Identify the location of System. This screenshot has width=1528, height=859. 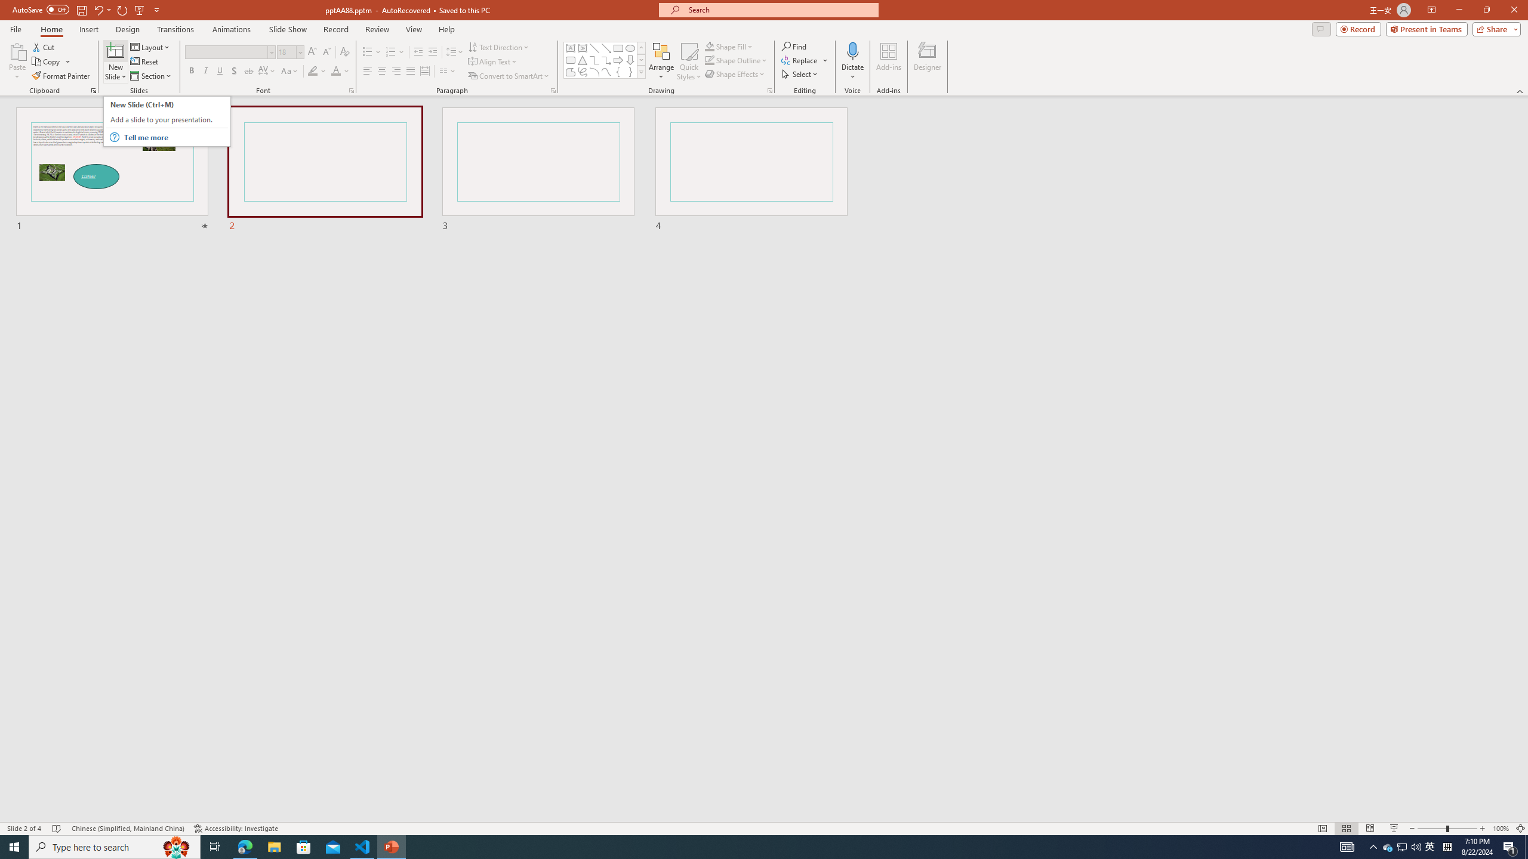
(7, 6).